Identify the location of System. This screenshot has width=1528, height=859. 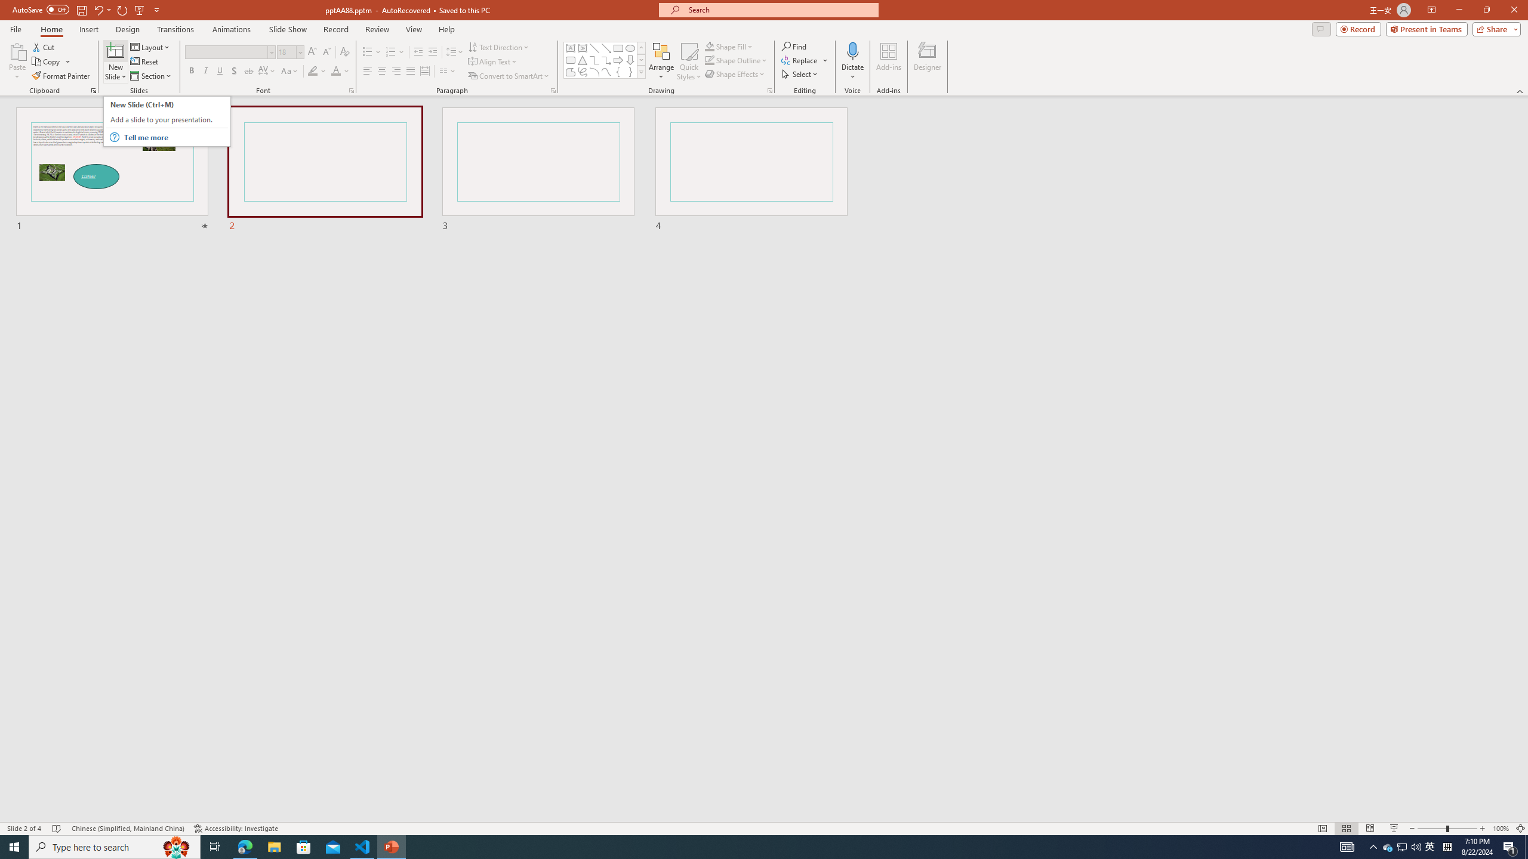
(7, 6).